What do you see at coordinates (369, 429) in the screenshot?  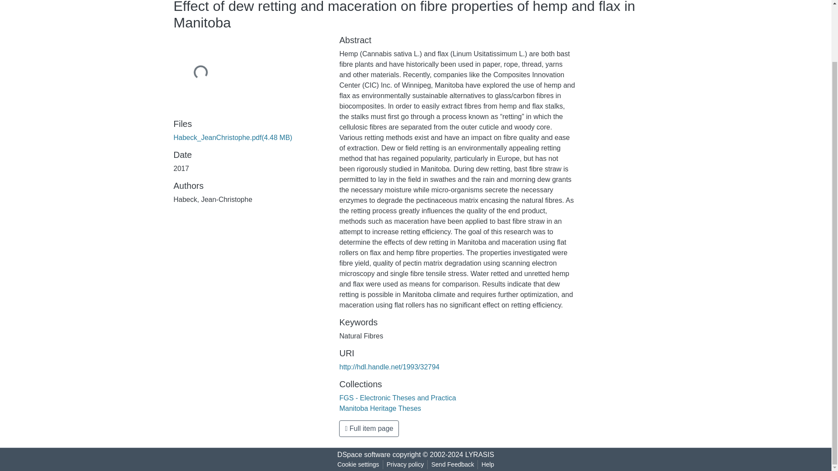 I see `Full item page` at bounding box center [369, 429].